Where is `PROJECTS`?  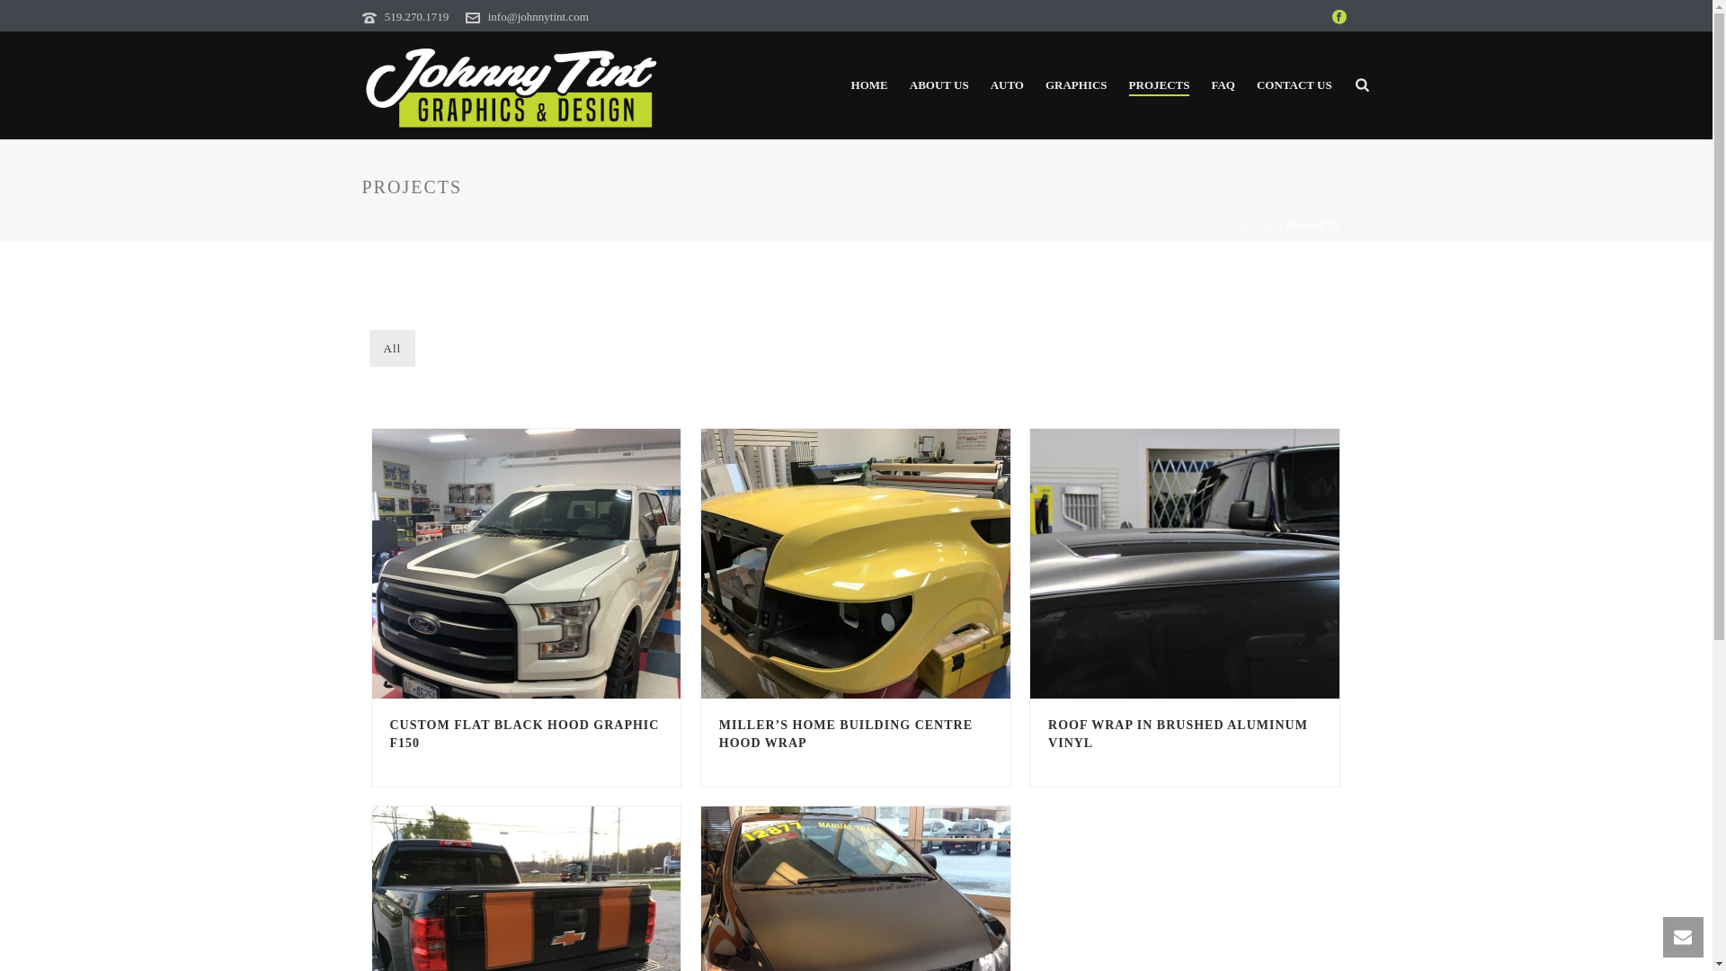
PROJECTS is located at coordinates (1160, 86).